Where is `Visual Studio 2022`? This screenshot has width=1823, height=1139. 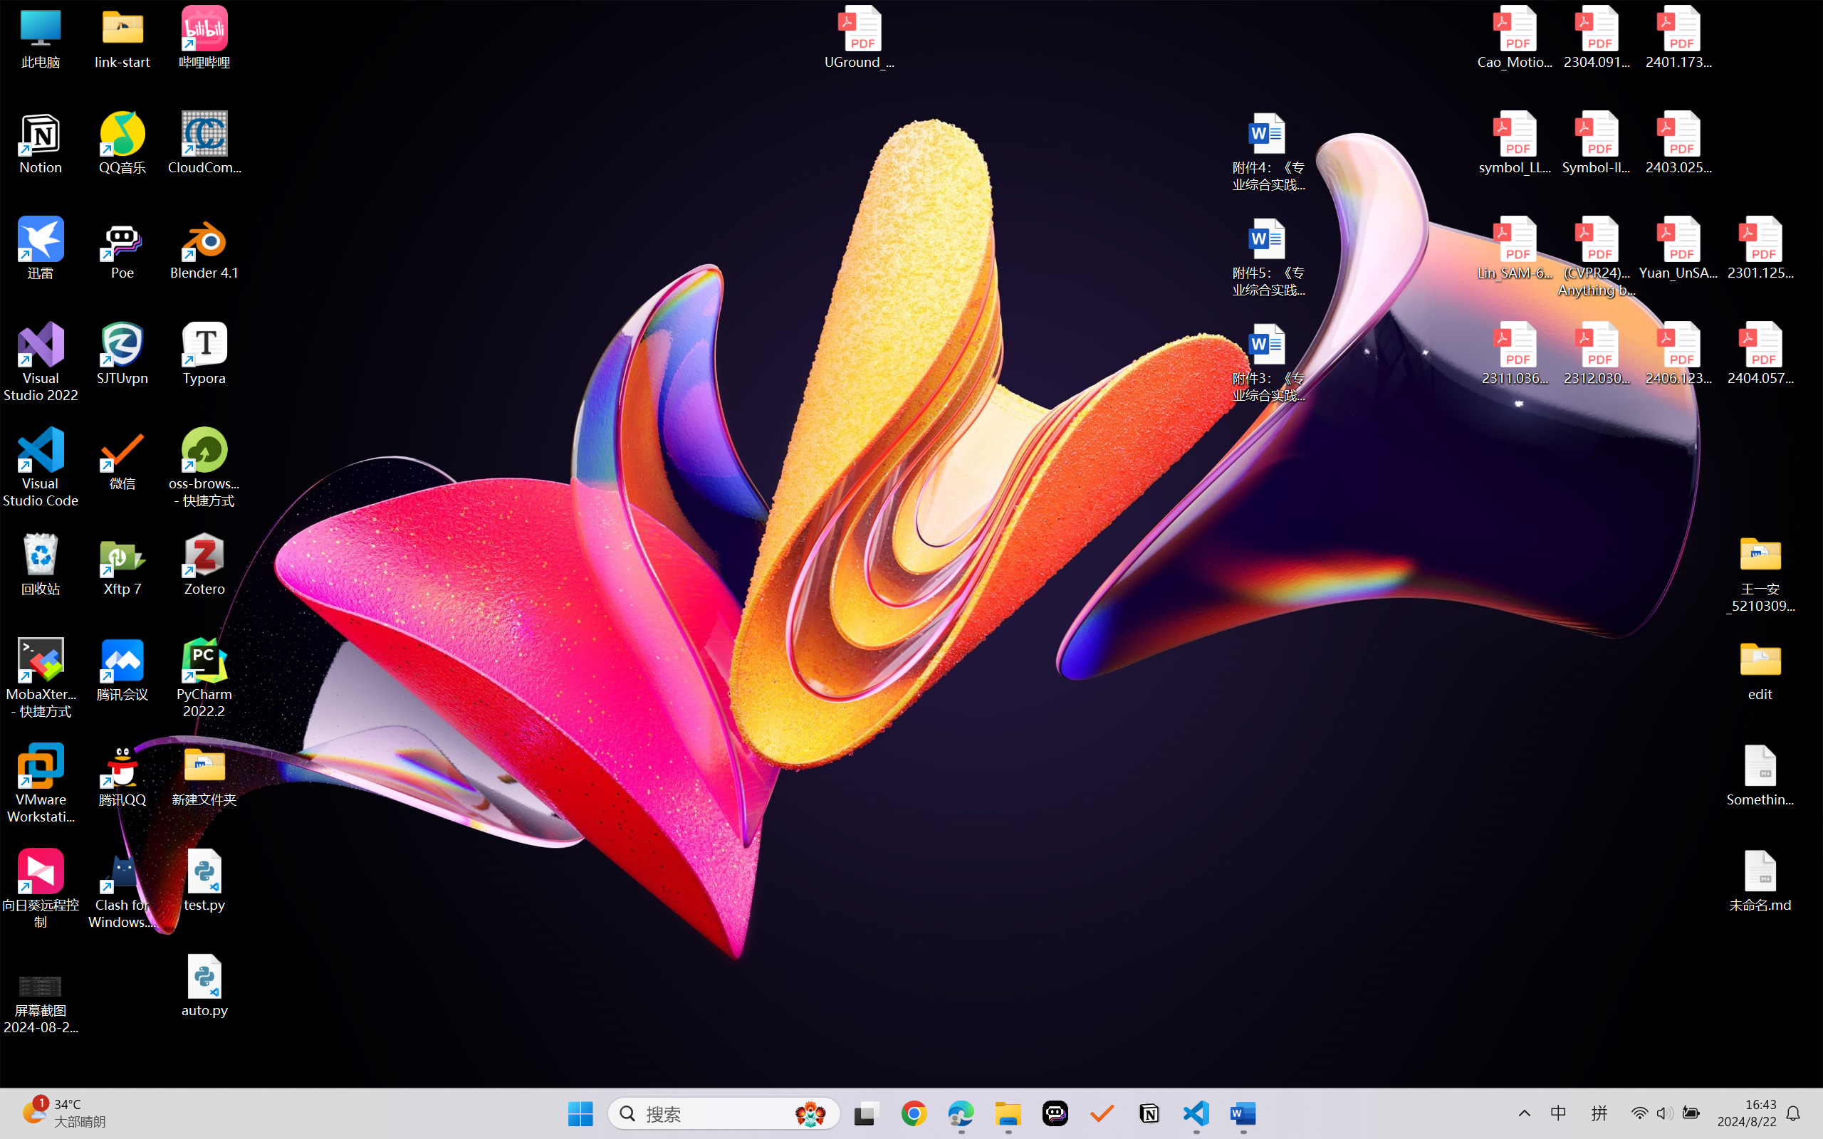
Visual Studio 2022 is located at coordinates (41, 362).